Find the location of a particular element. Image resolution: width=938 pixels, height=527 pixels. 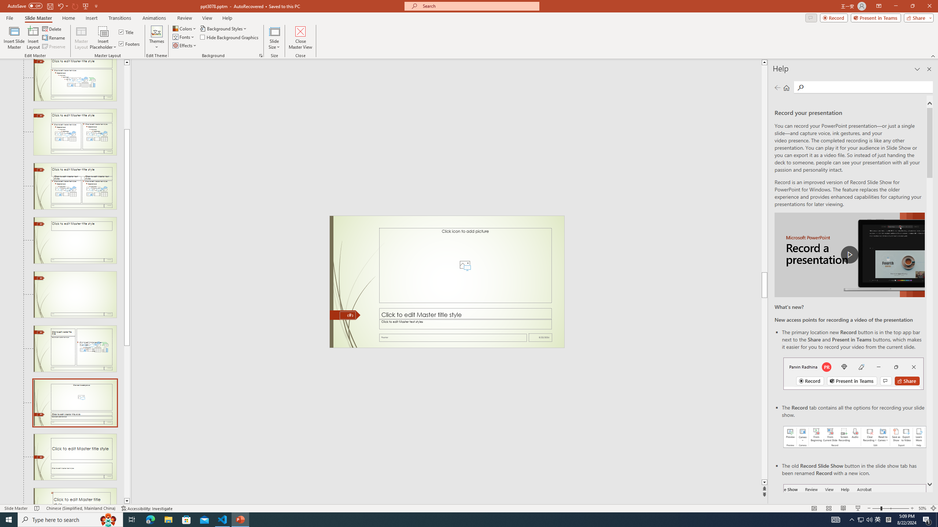

Freeform 11 is located at coordinates (345, 315).